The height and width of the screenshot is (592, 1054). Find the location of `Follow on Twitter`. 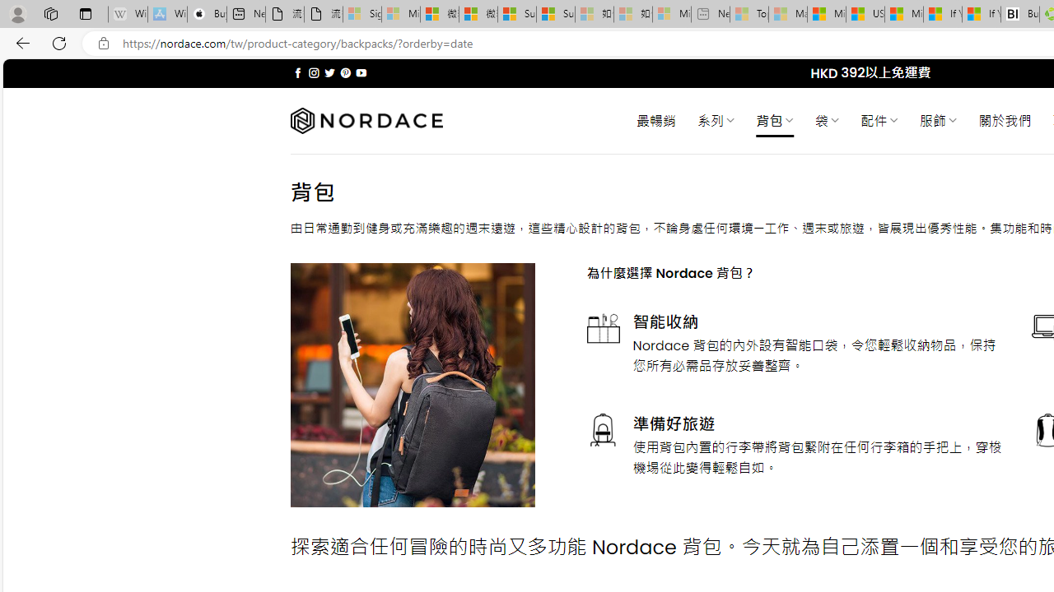

Follow on Twitter is located at coordinates (329, 72).